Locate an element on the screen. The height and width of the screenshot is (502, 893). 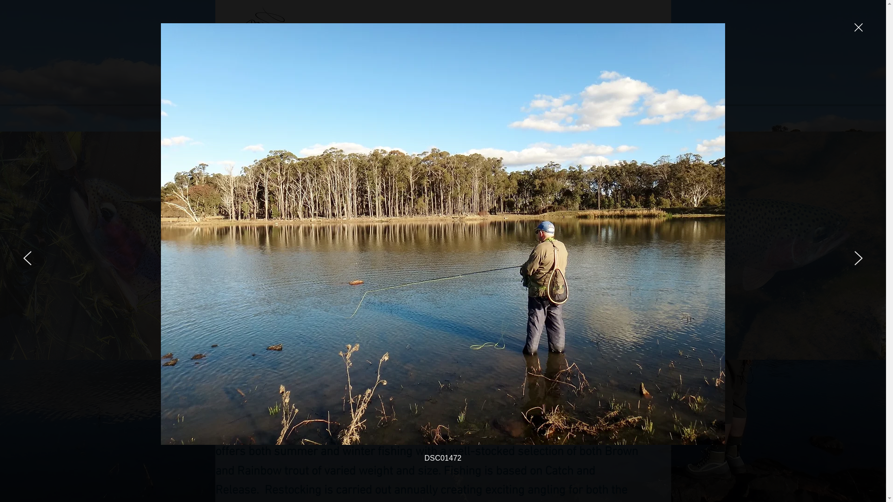
Gallery is located at coordinates (443, 94).